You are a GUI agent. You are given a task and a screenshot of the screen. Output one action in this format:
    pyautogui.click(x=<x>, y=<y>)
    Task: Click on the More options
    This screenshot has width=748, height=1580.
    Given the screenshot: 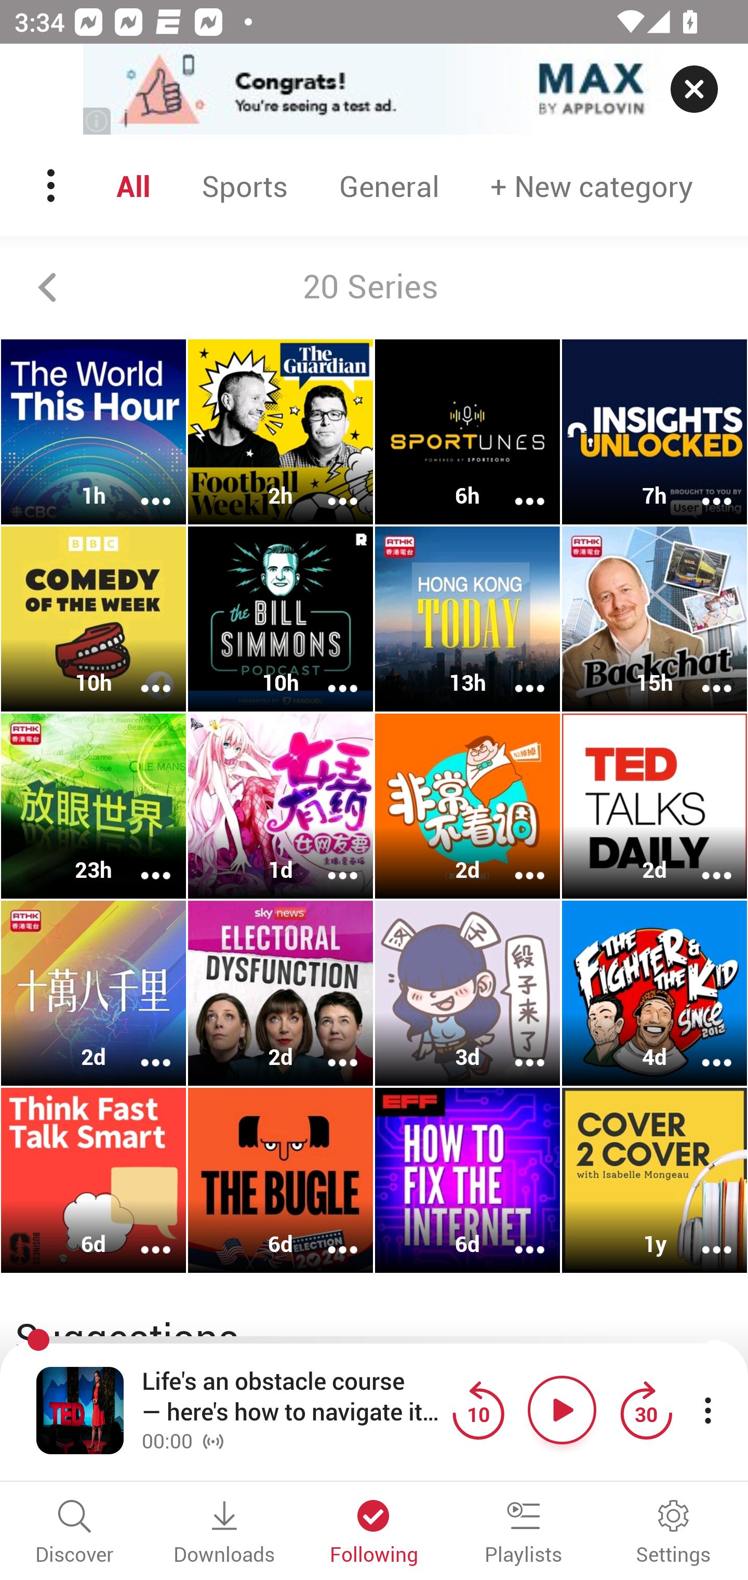 What is the action you would take?
    pyautogui.click(x=703, y=488)
    